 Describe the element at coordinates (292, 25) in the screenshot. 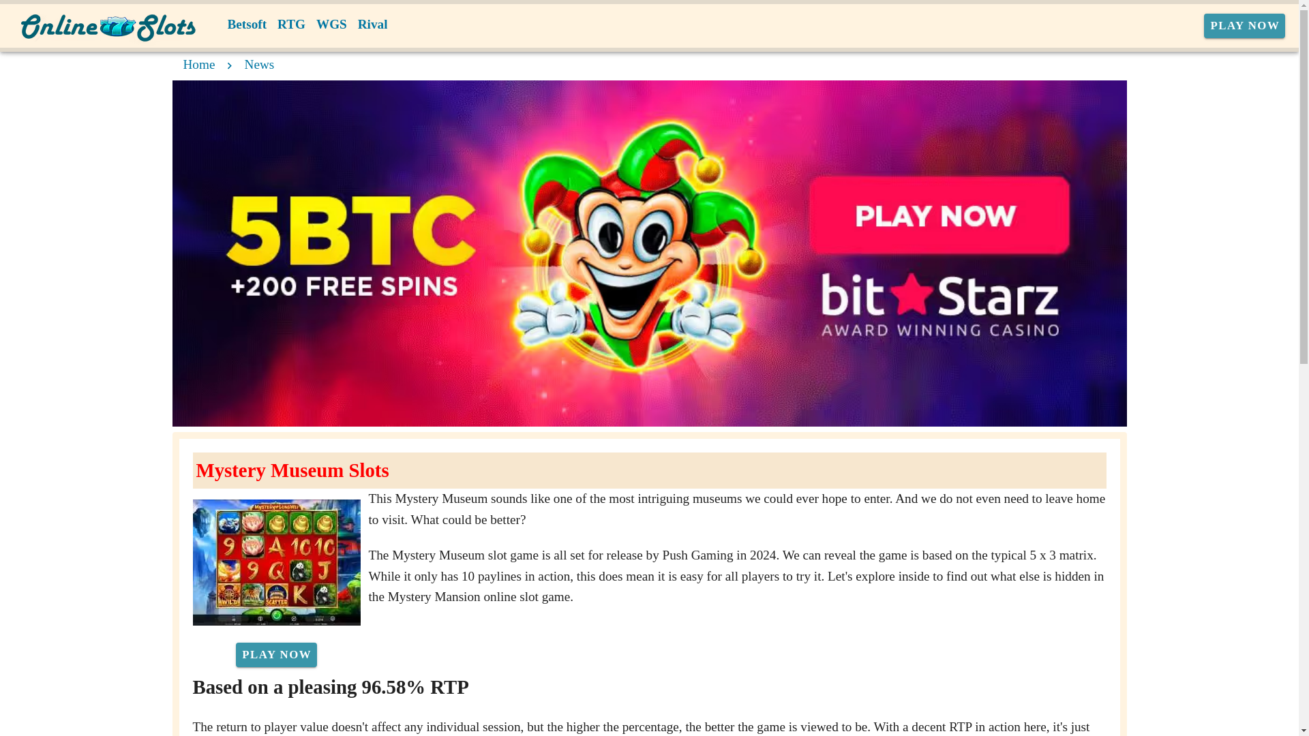

I see `RTG` at that location.